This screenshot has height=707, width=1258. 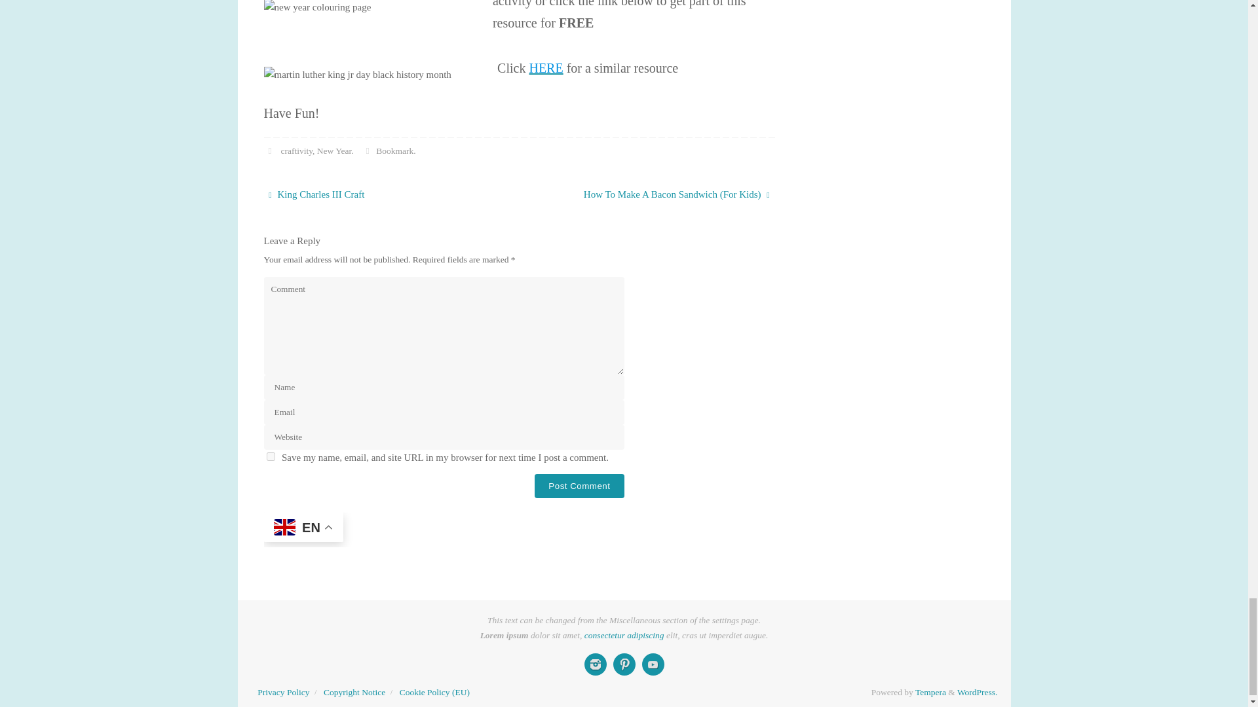 I want to click on  Bookmark the permalink, so click(x=368, y=151).